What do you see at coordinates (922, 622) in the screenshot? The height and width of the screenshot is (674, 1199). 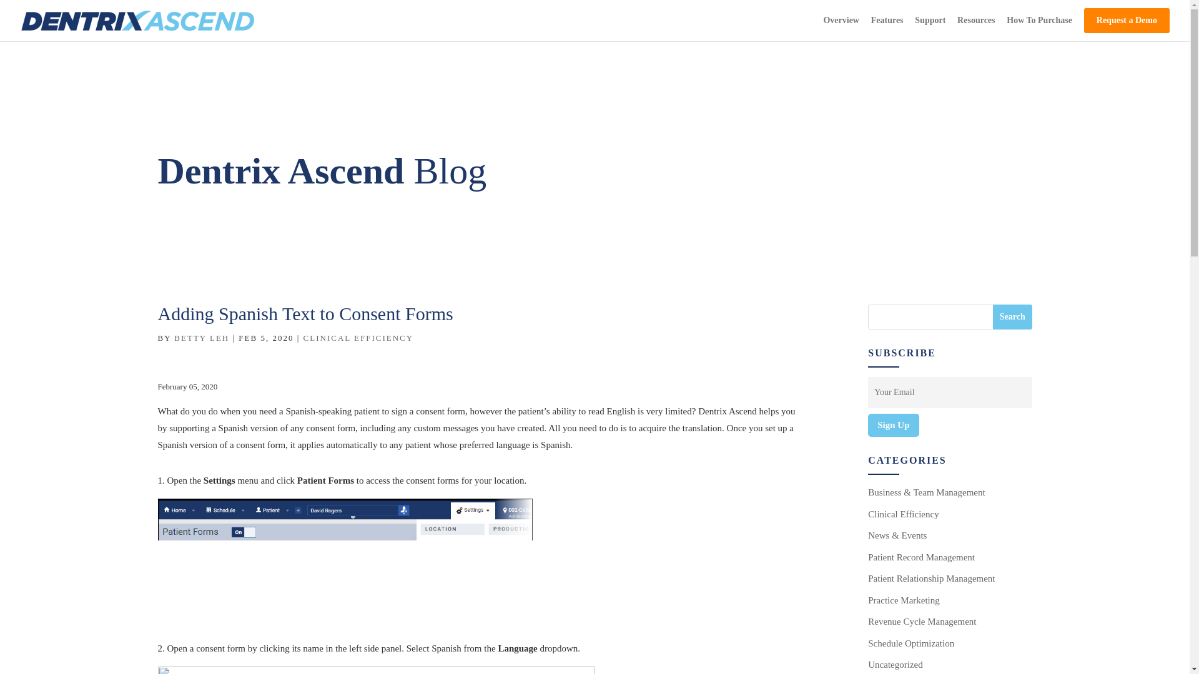 I see `Revenue Cycle Management` at bounding box center [922, 622].